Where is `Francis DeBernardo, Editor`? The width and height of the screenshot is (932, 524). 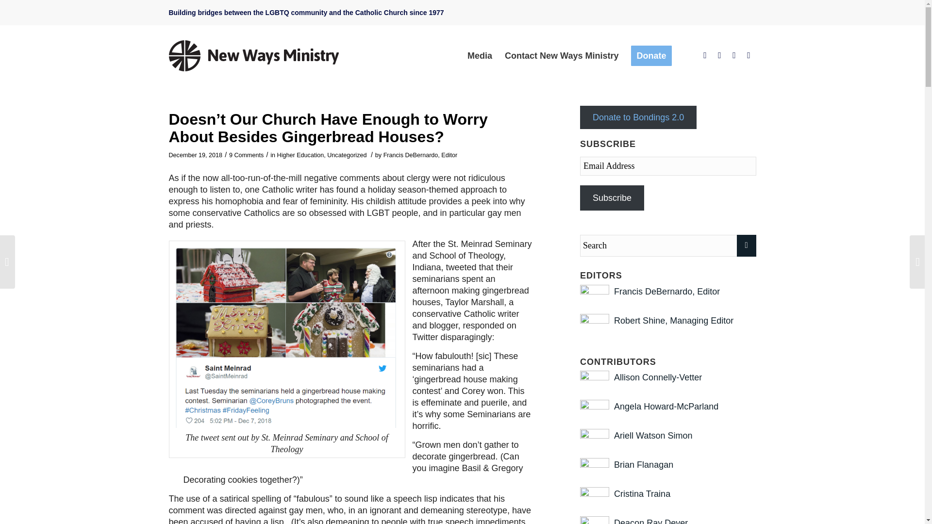
Francis DeBernardo, Editor is located at coordinates (420, 155).